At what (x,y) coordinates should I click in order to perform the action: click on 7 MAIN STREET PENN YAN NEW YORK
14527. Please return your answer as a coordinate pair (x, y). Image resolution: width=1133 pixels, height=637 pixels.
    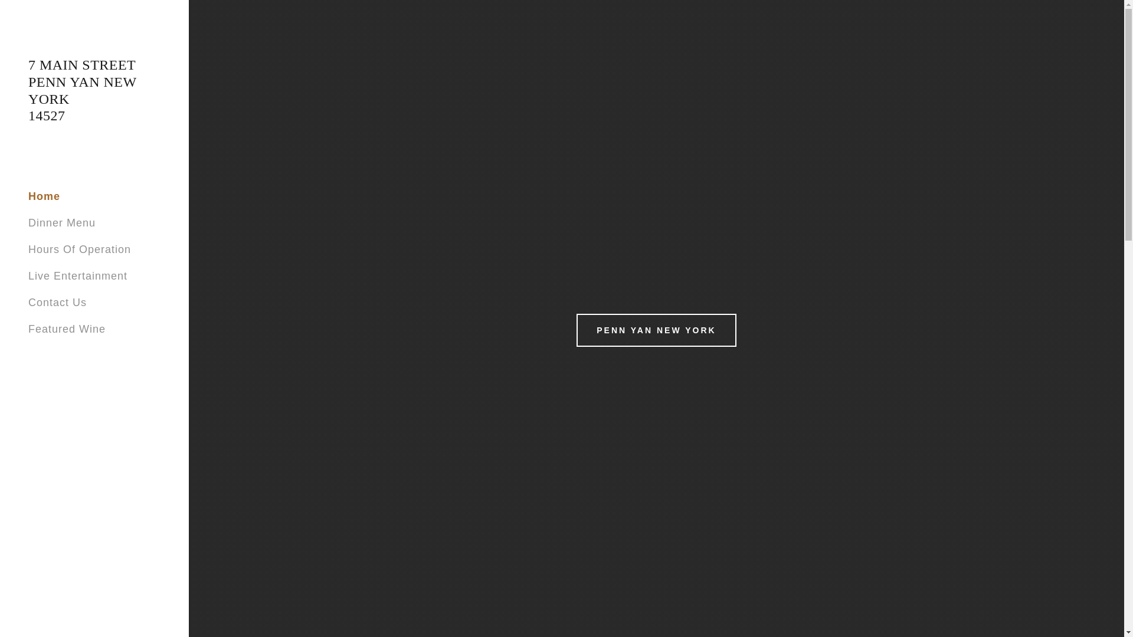
    Looking at the image, I should click on (94, 117).